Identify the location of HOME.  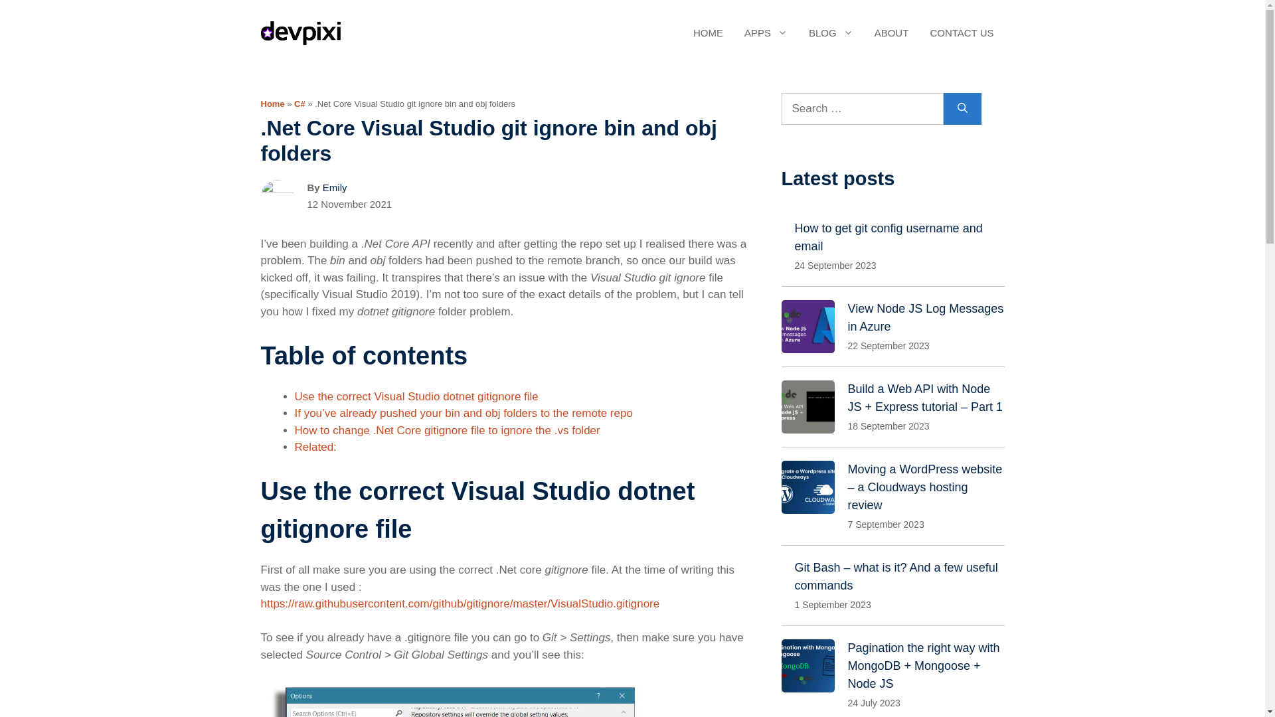
(708, 33).